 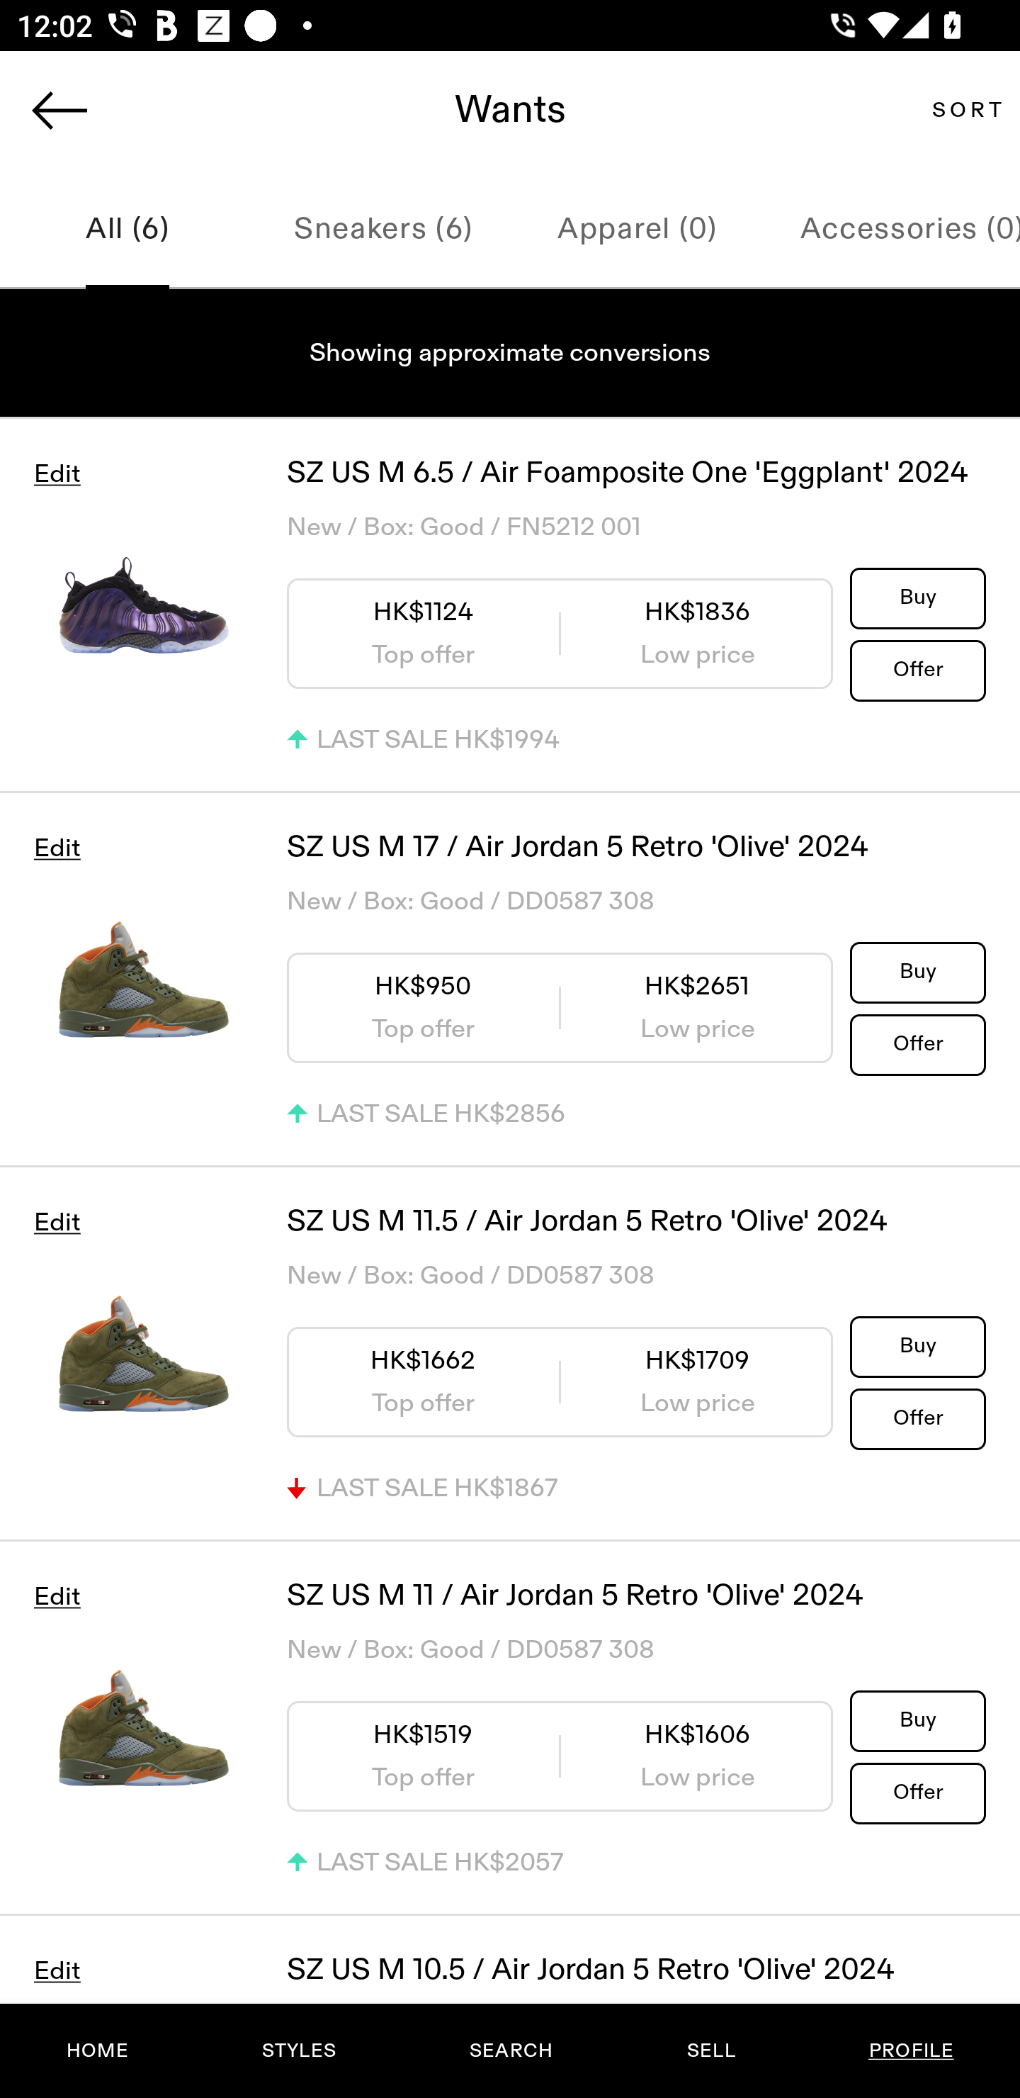 I want to click on Buy, so click(x=918, y=971).